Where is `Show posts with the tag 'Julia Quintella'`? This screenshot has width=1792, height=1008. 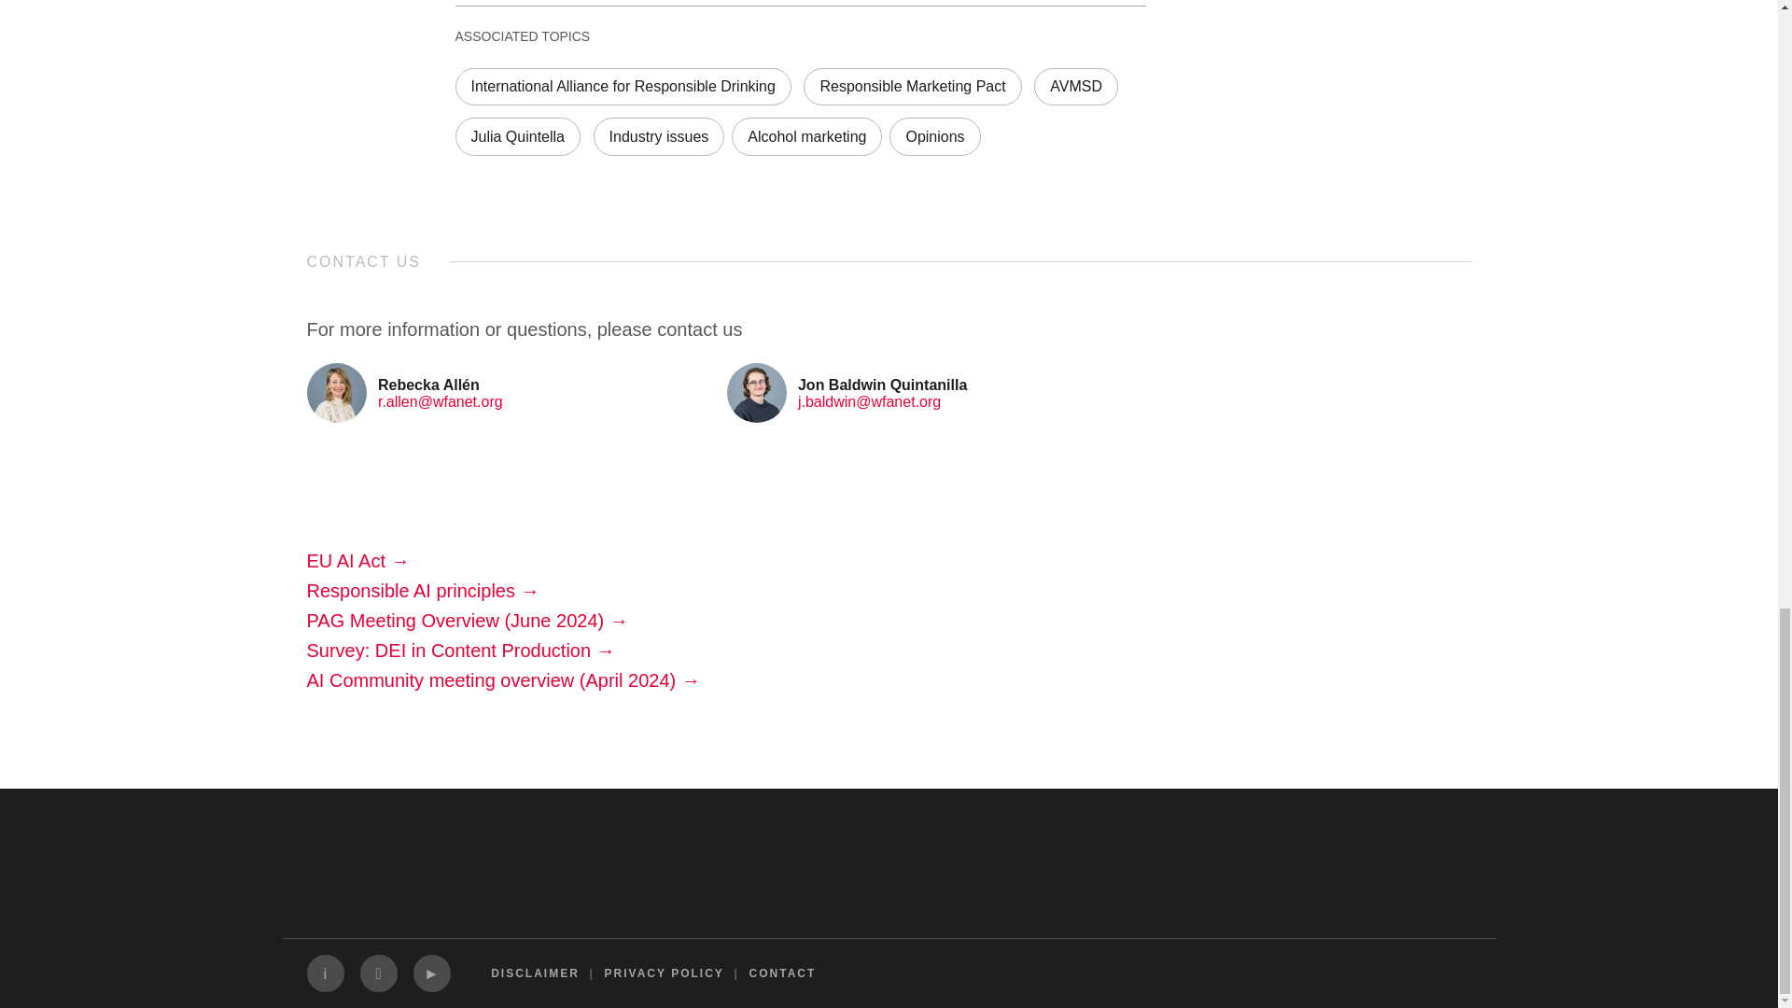 Show posts with the tag 'Julia Quintella' is located at coordinates (517, 136).